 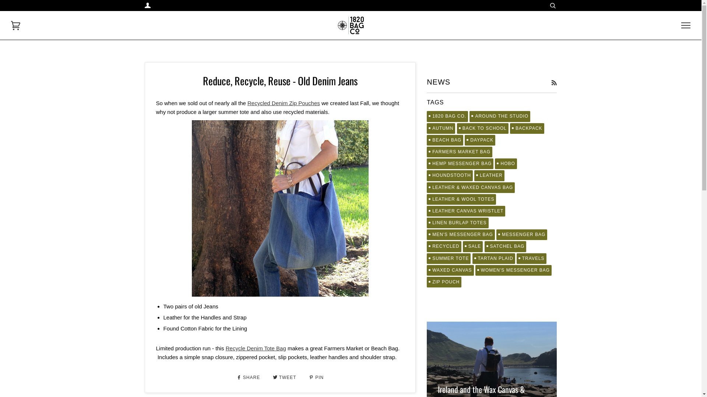 I want to click on SATCHEL BAG, so click(x=506, y=246).